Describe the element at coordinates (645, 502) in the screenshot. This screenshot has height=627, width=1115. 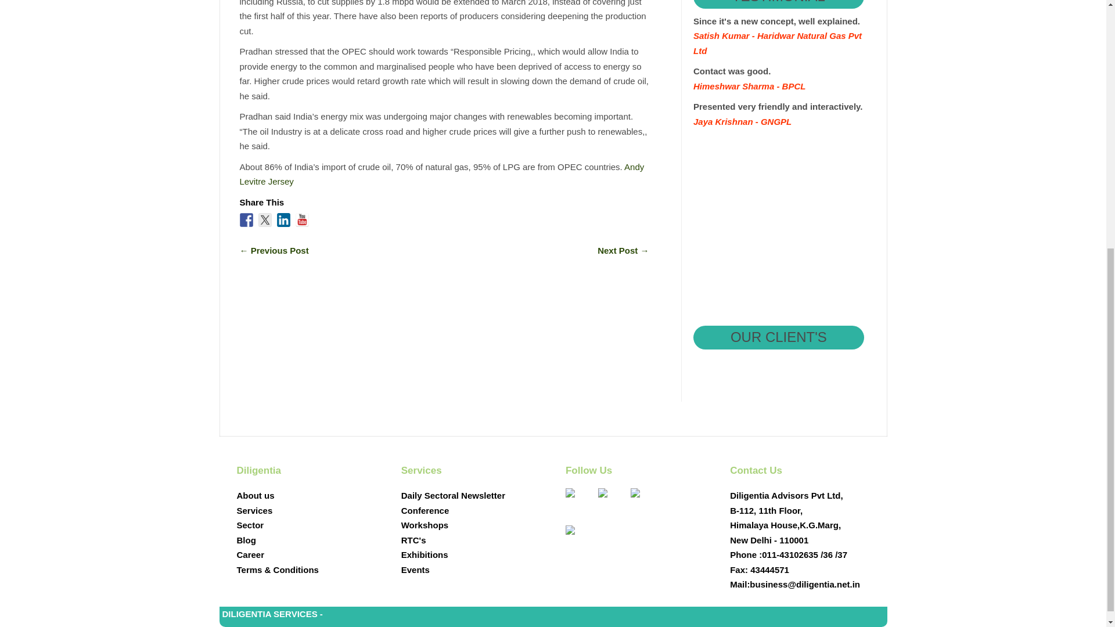
I see `Find us on Linkedin` at that location.